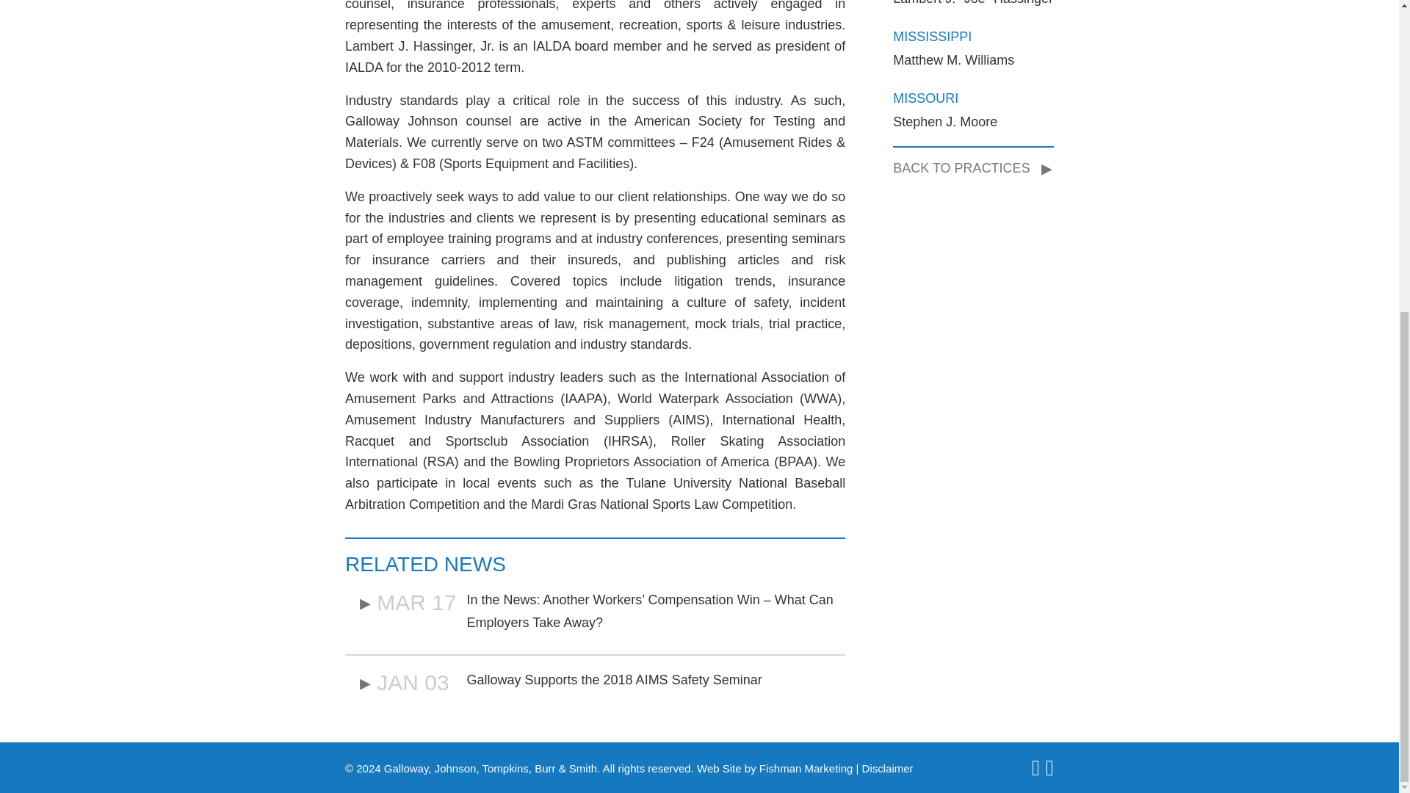 This screenshot has height=793, width=1410. What do you see at coordinates (944, 122) in the screenshot?
I see `Stephen J. Moore` at bounding box center [944, 122].